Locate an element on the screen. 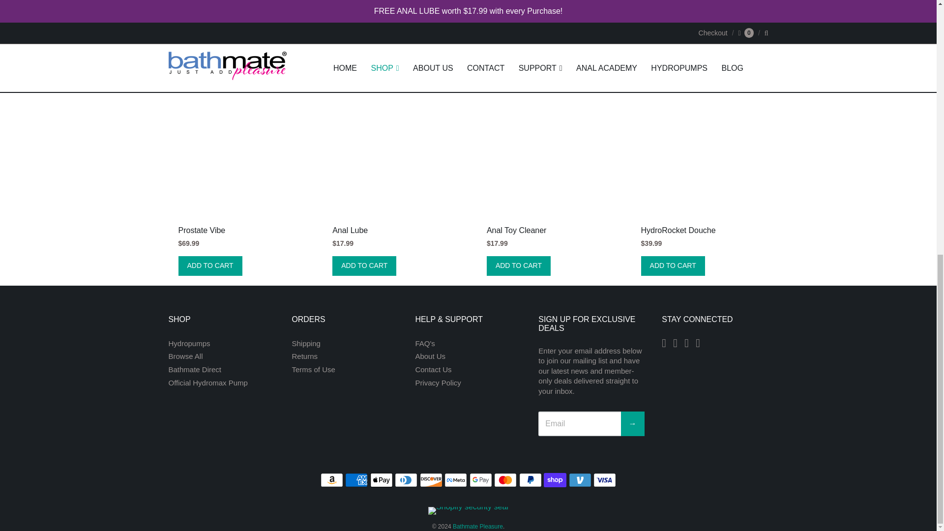 This screenshot has width=944, height=531. Amazon is located at coordinates (332, 480).